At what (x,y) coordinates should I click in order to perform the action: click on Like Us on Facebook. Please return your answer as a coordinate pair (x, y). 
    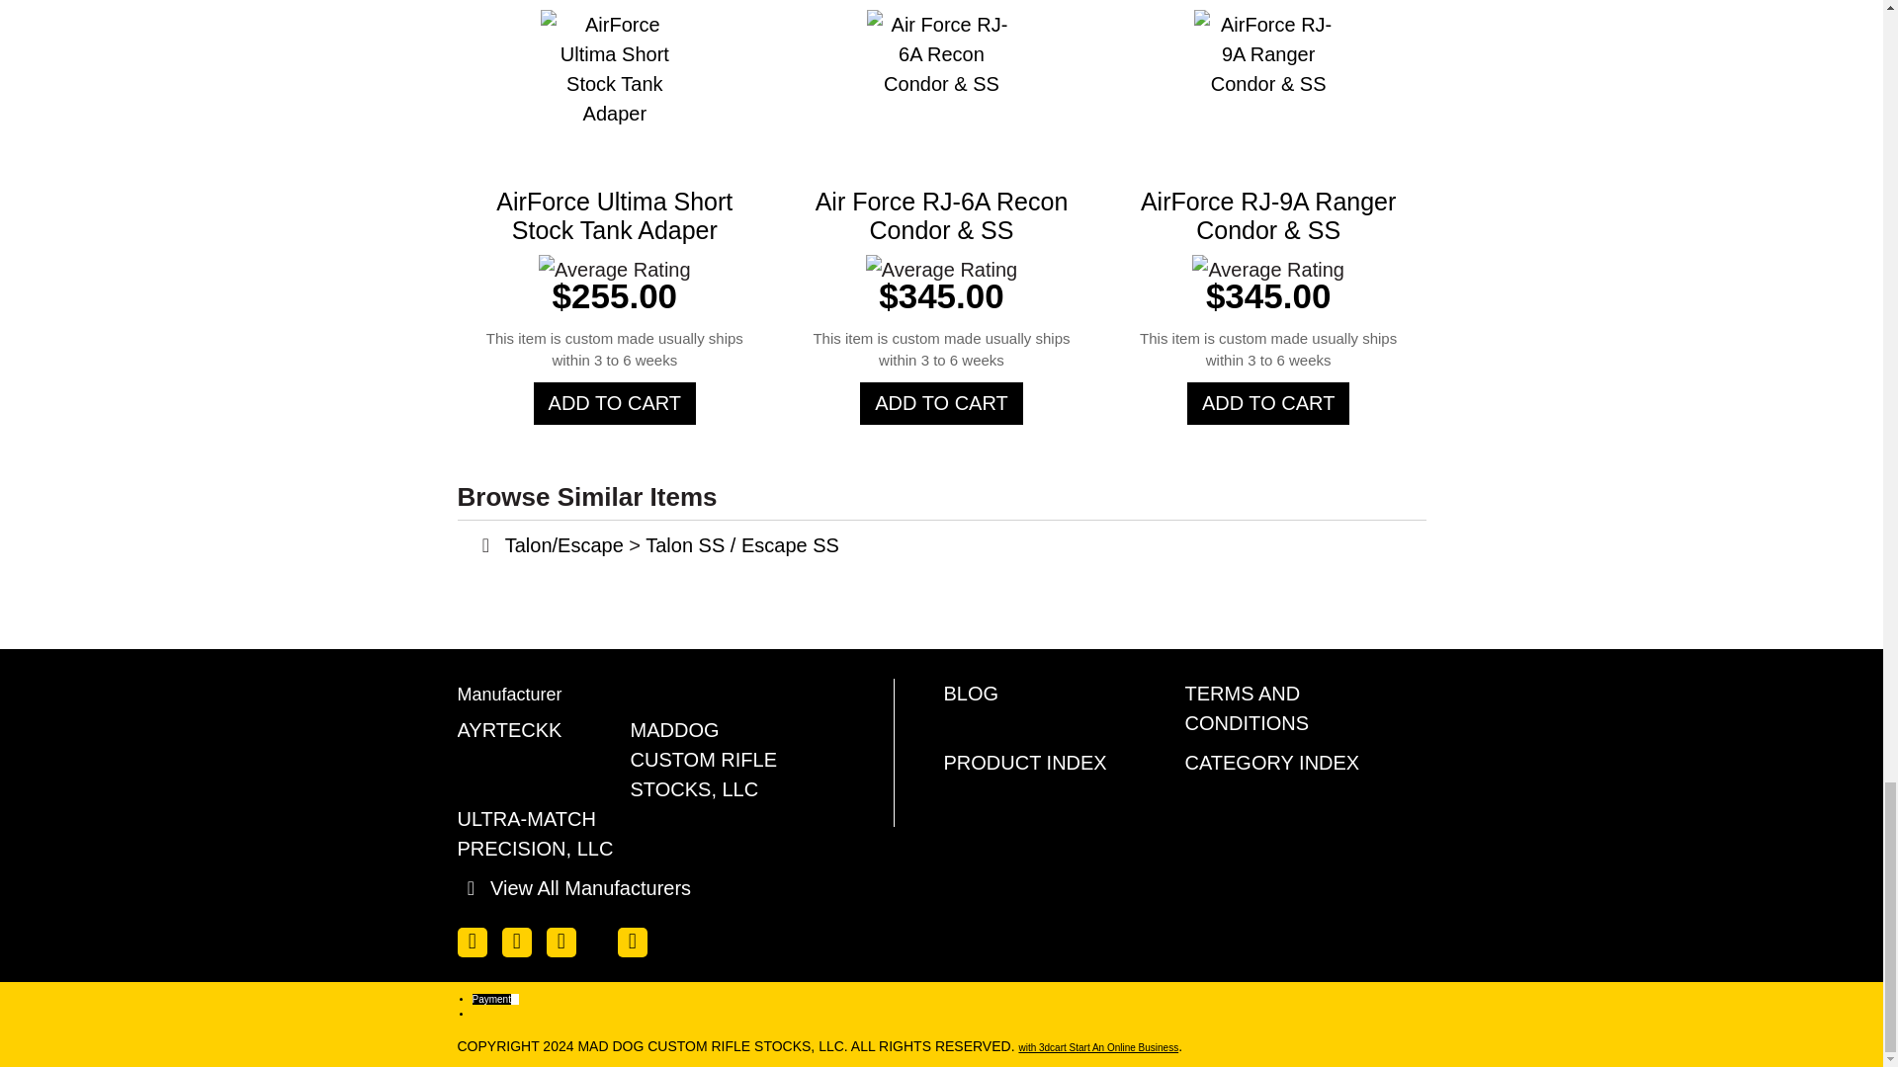
    Looking at the image, I should click on (471, 942).